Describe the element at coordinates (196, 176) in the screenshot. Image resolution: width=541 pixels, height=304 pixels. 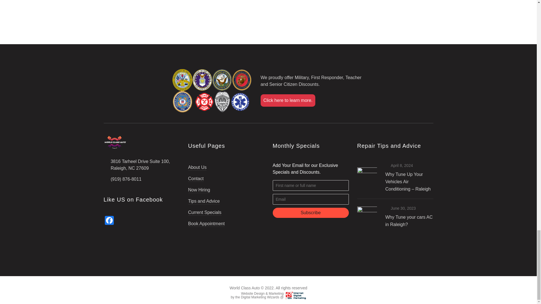
I see `Contact` at that location.